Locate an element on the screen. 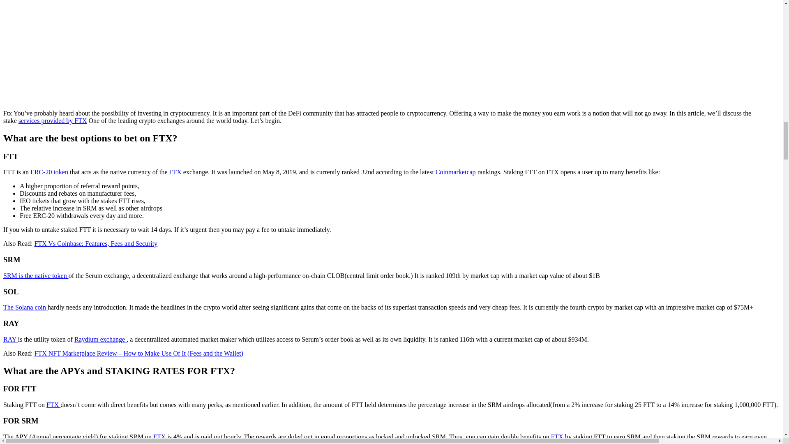 The height and width of the screenshot is (444, 789). SRM is the native token  is located at coordinates (36, 275).